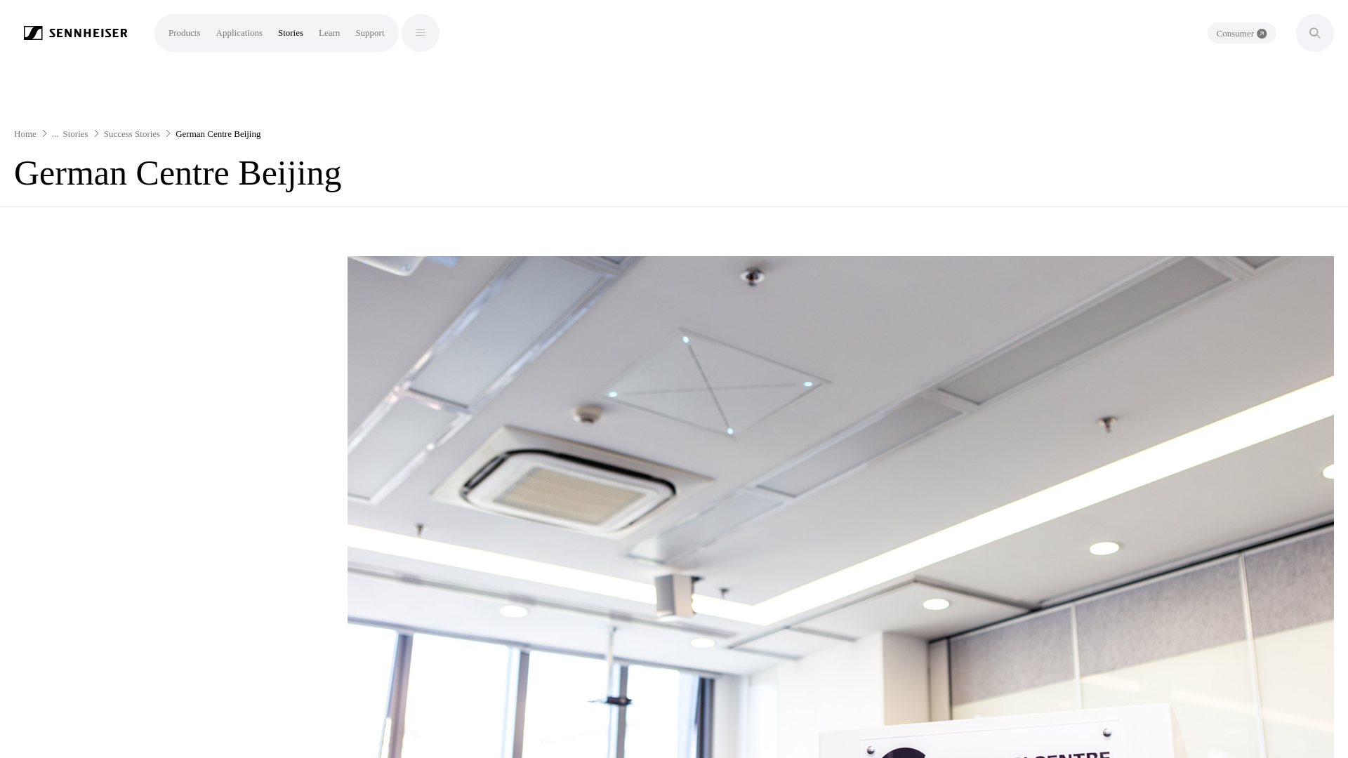 The image size is (1348, 758). What do you see at coordinates (25, 133) in the screenshot?
I see `Home` at bounding box center [25, 133].